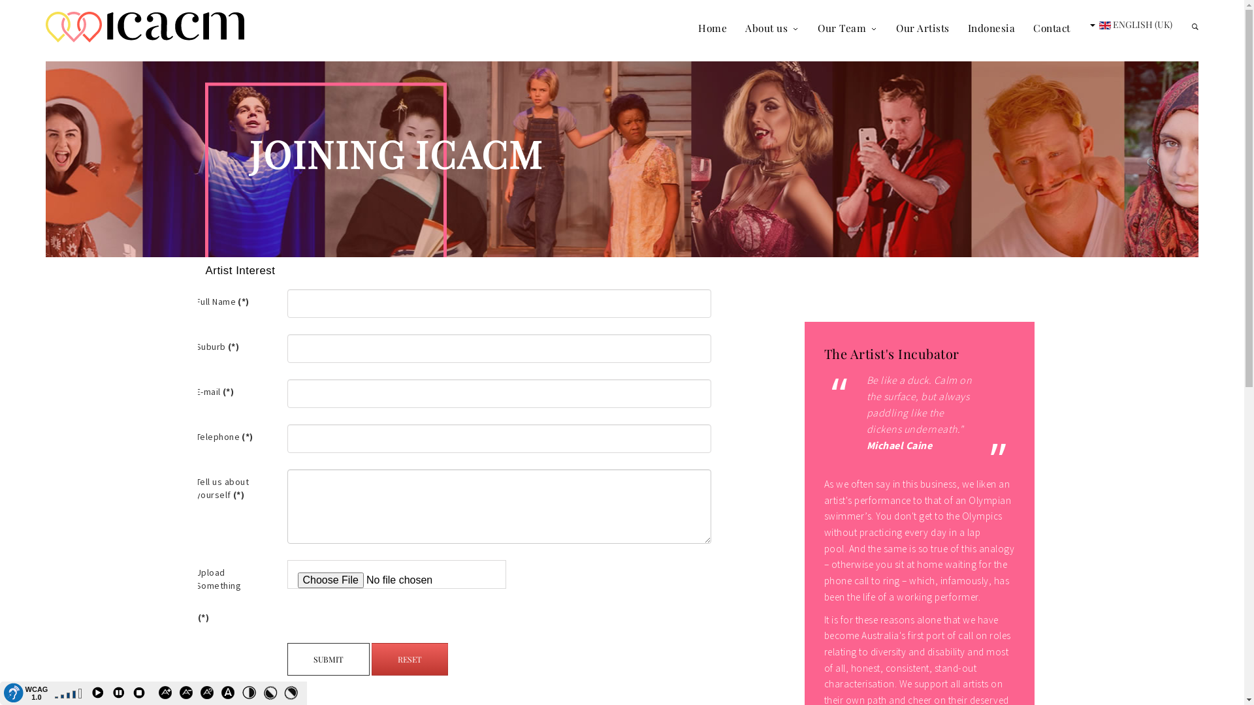 Image resolution: width=1254 pixels, height=705 pixels. What do you see at coordinates (767, 27) in the screenshot?
I see `About us` at bounding box center [767, 27].